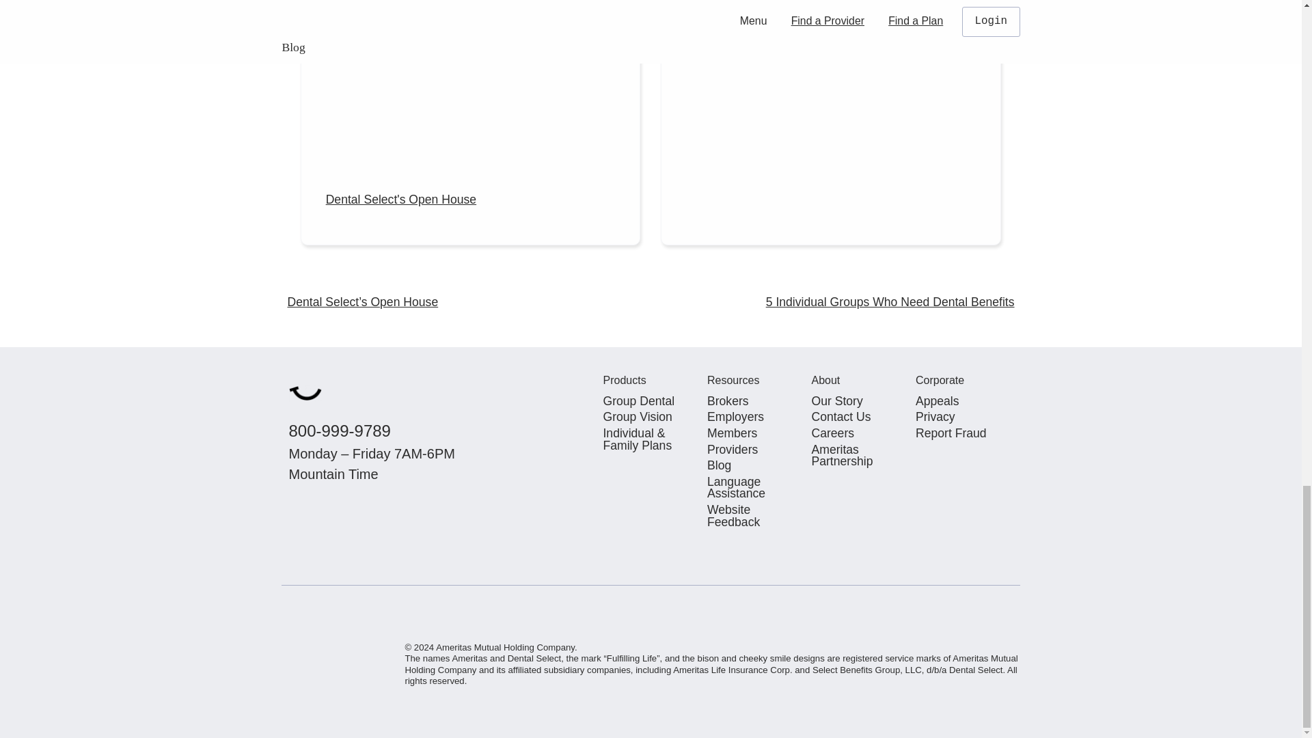 The width and height of the screenshot is (1312, 738). What do you see at coordinates (752, 418) in the screenshot?
I see `Employers` at bounding box center [752, 418].